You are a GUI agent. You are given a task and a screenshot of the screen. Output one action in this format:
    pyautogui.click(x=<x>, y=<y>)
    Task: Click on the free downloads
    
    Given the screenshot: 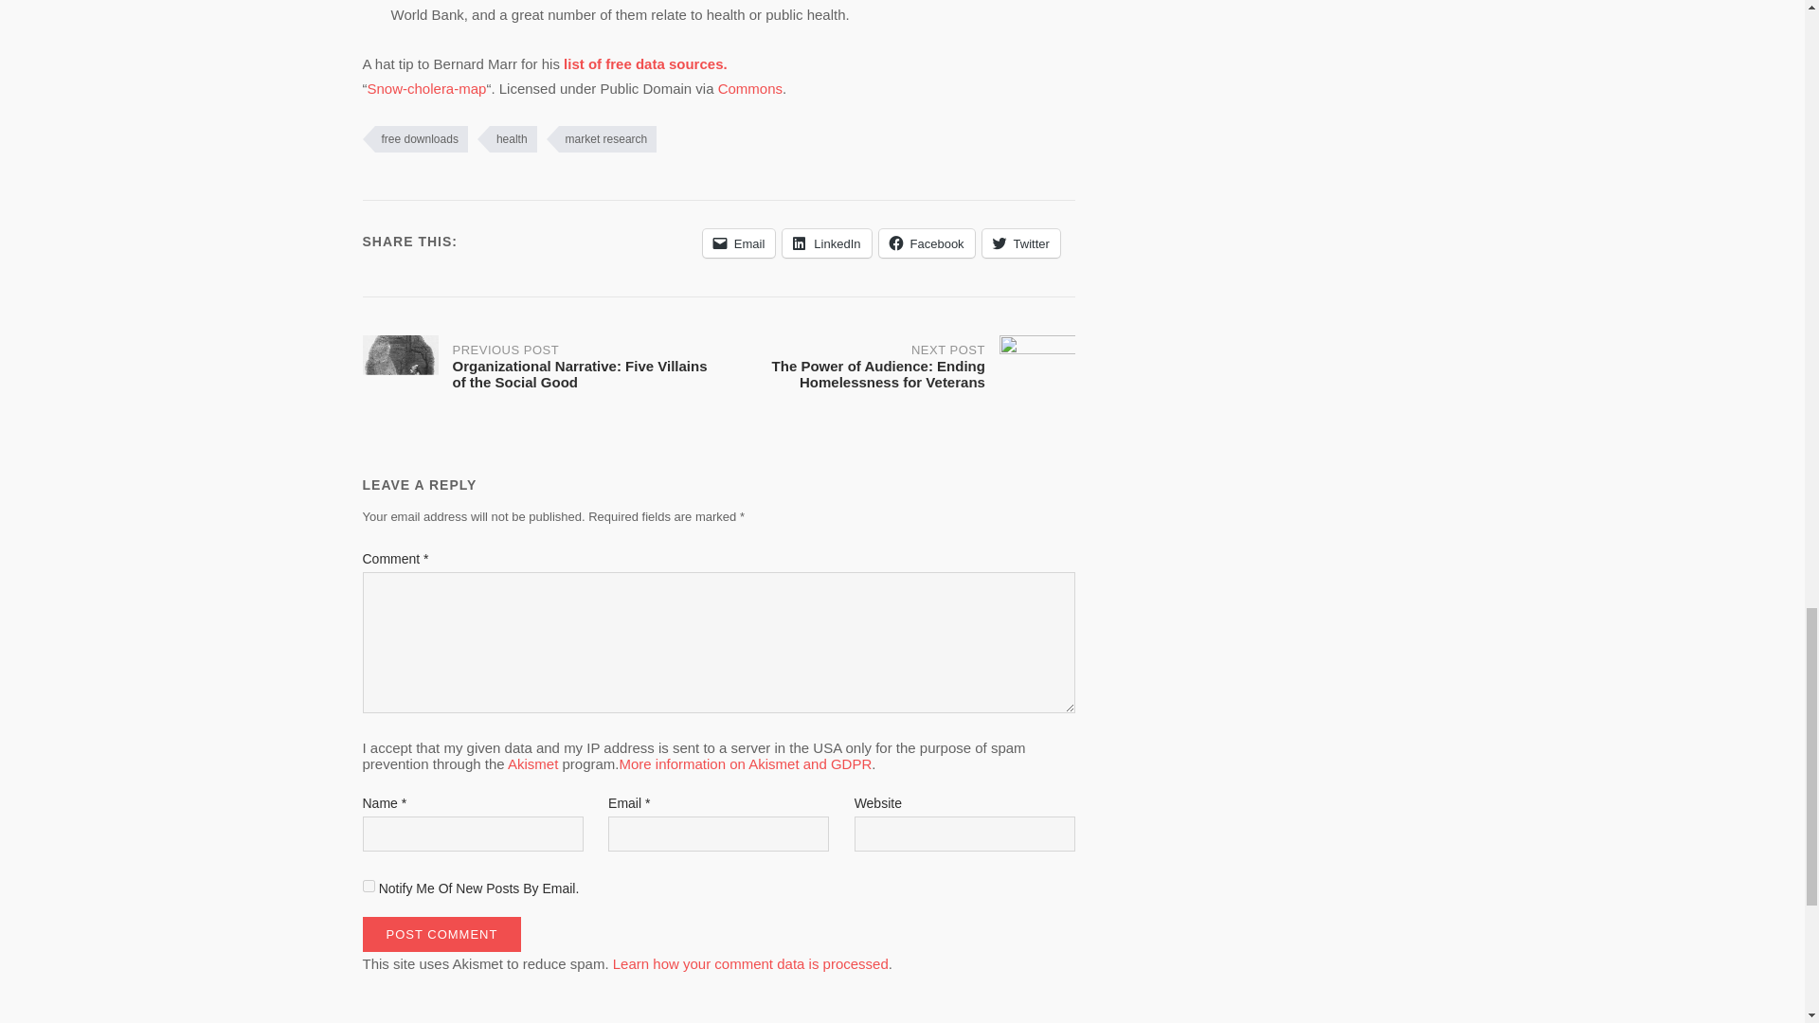 What is the action you would take?
    pyautogui.click(x=415, y=138)
    